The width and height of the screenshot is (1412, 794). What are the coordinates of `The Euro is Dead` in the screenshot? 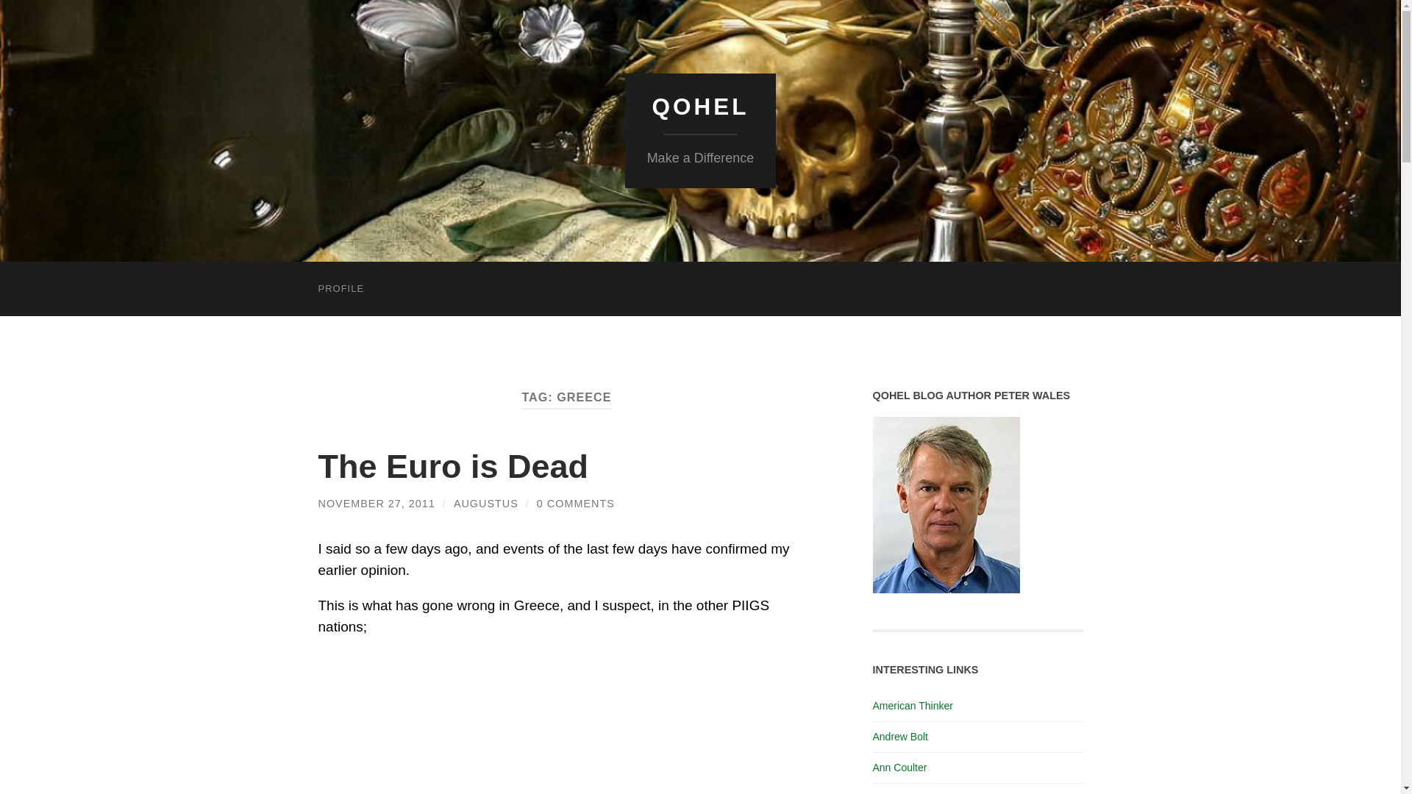 It's located at (453, 466).